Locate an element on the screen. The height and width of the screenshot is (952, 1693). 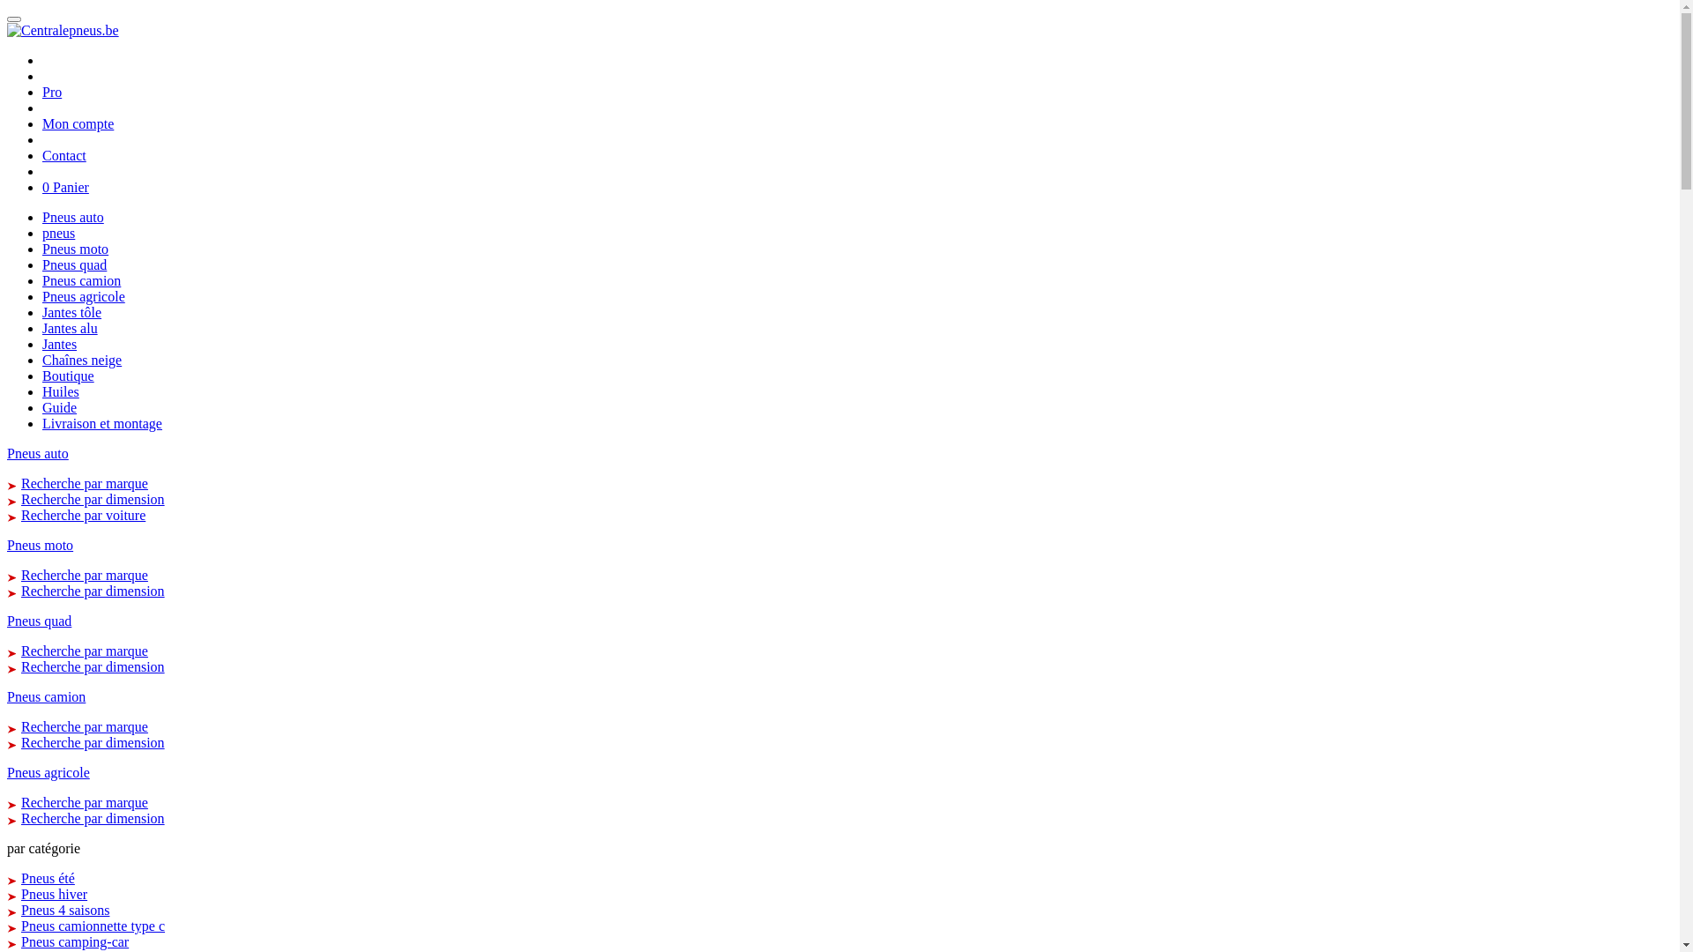
Pro is located at coordinates (52, 92).